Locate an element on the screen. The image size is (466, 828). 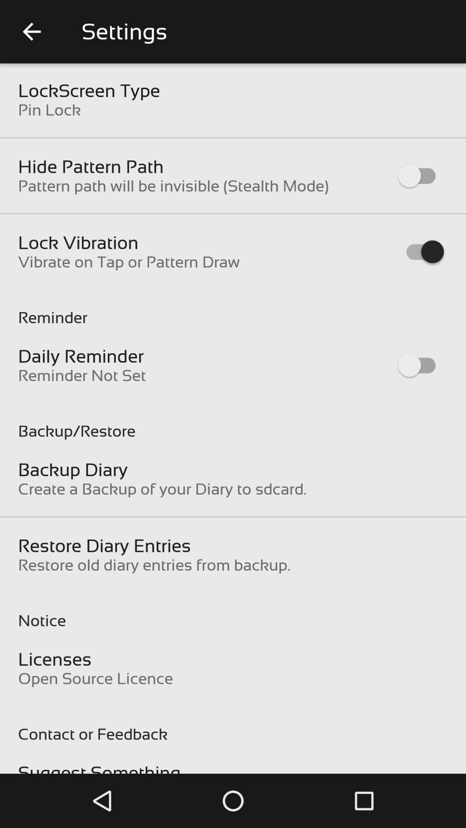
turn on notice is located at coordinates (233, 612).